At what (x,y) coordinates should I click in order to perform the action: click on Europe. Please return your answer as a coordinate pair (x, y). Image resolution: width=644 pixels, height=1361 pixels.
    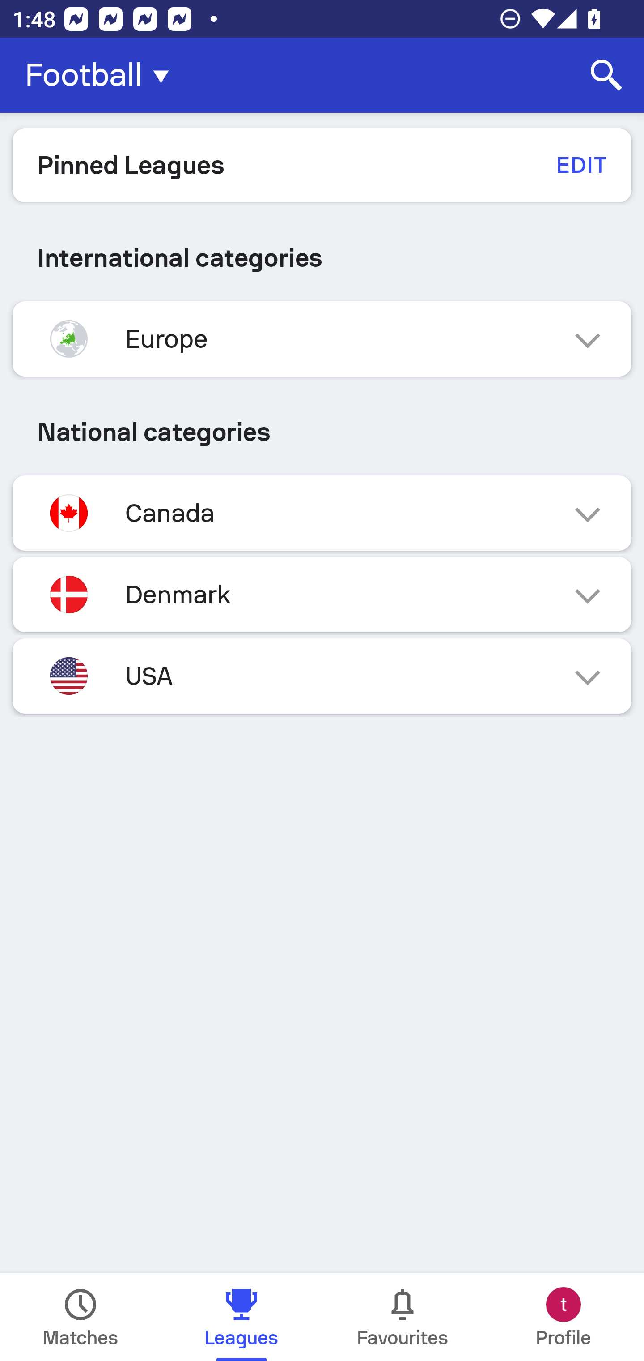
    Looking at the image, I should click on (322, 338).